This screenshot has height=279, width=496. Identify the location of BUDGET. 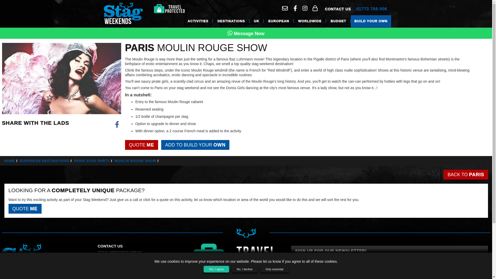
(338, 21).